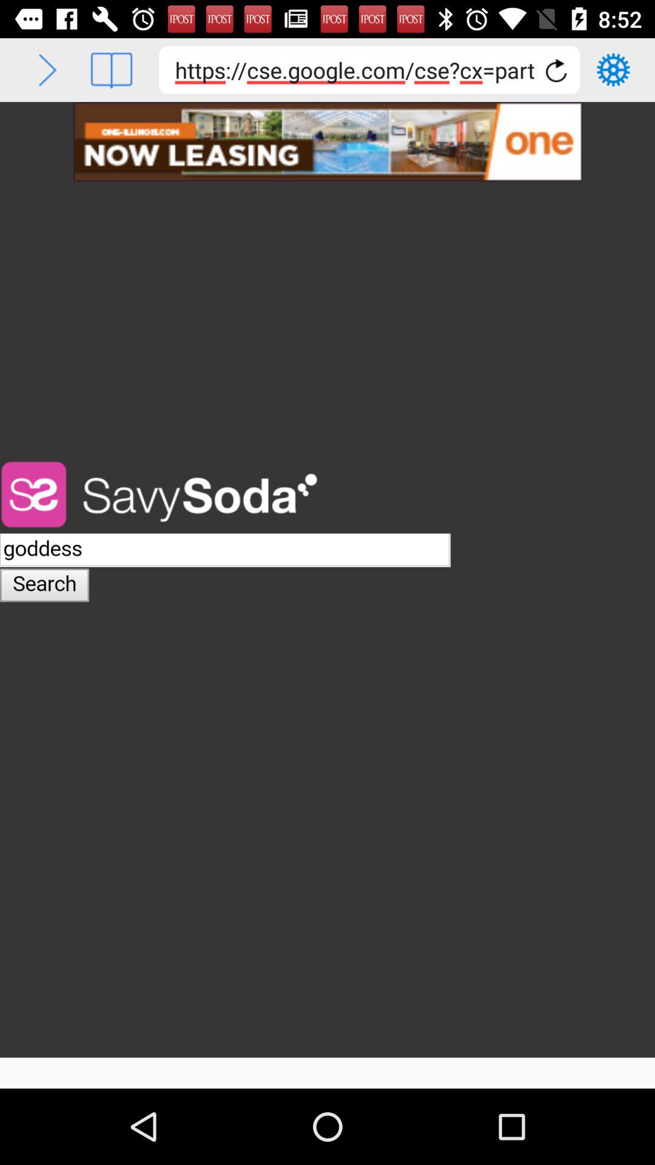 The width and height of the screenshot is (655, 1165). Describe the element at coordinates (47, 70) in the screenshot. I see `go forward` at that location.